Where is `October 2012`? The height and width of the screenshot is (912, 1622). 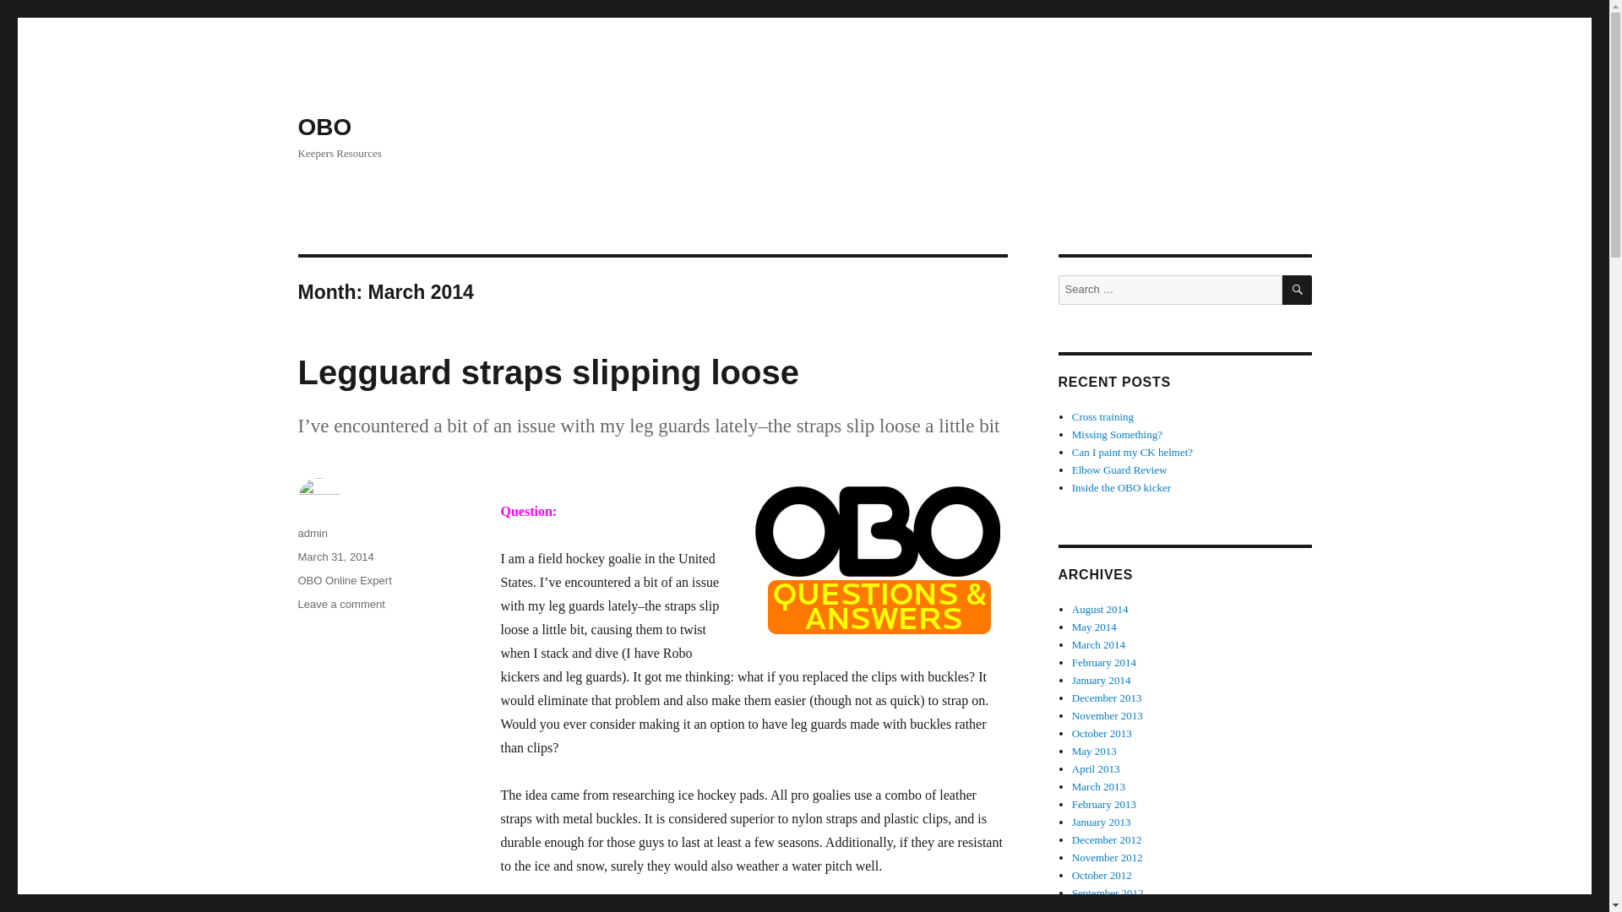
October 2012 is located at coordinates (1102, 875).